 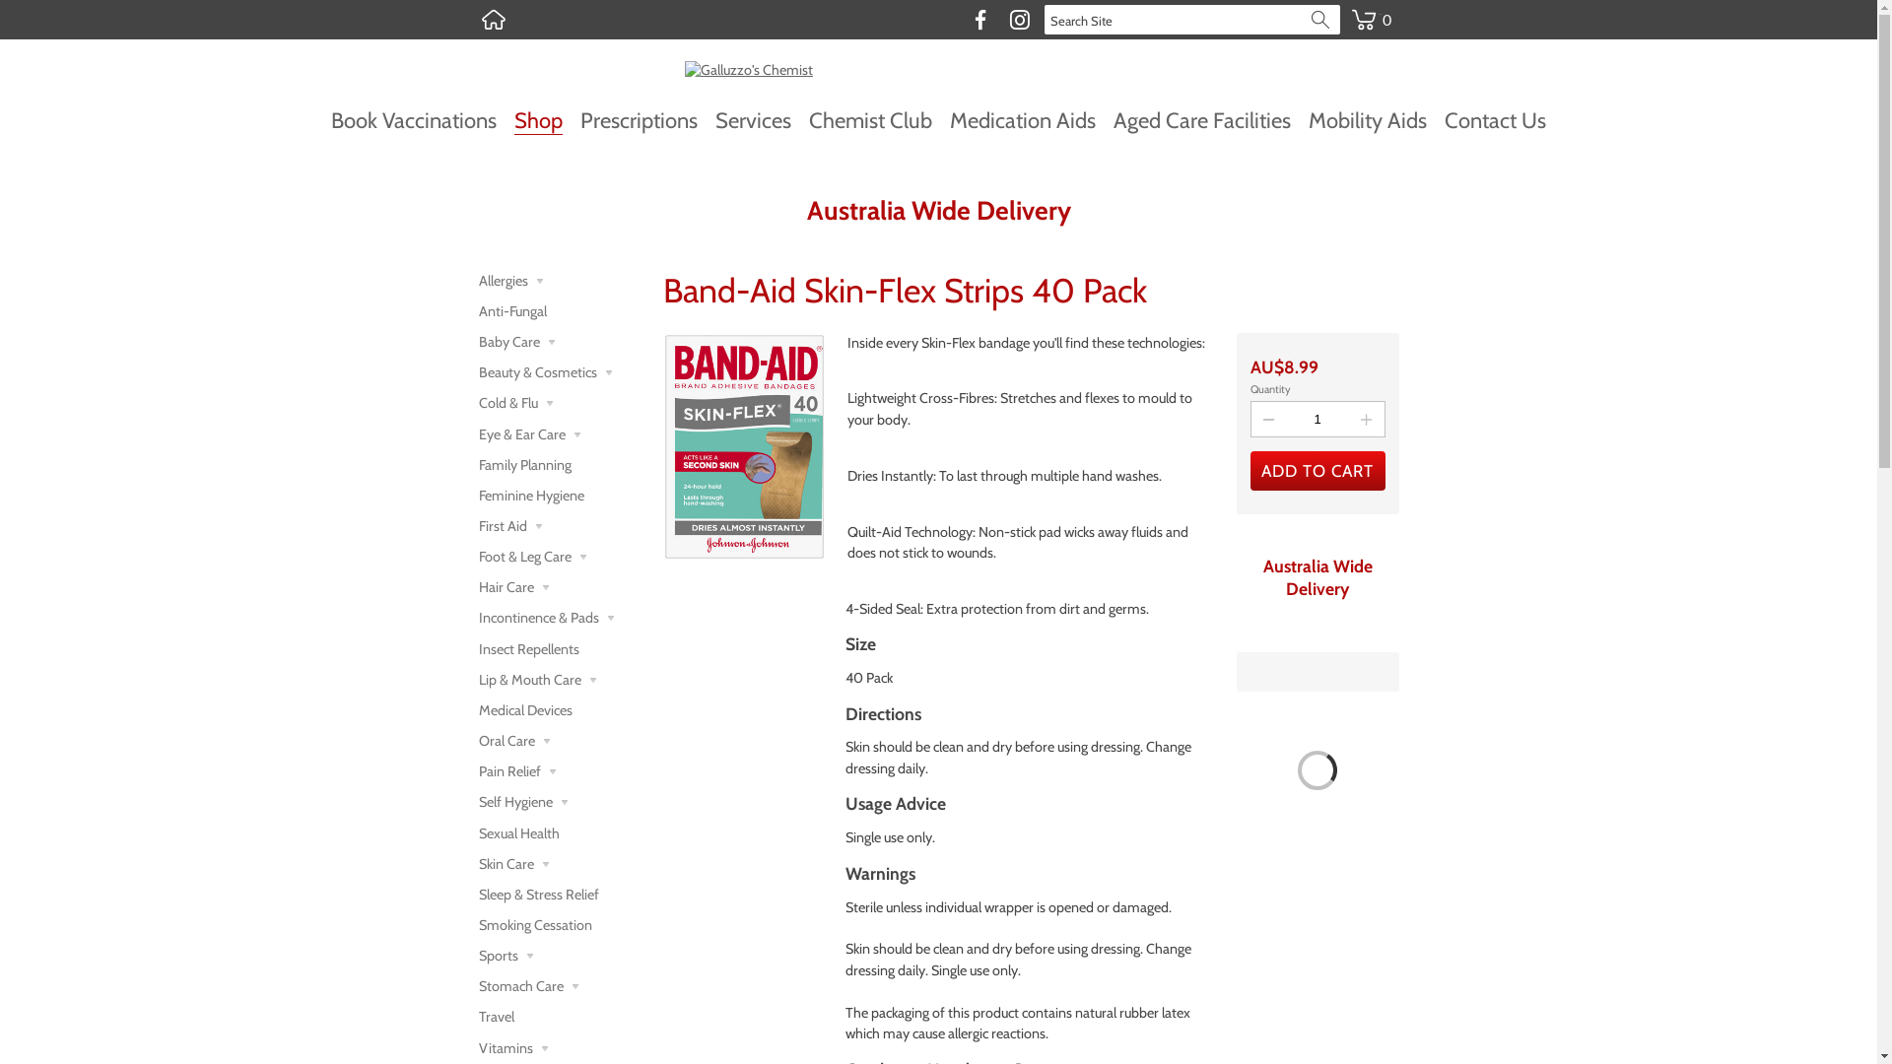 What do you see at coordinates (560, 680) in the screenshot?
I see `Lip & Mouth Care     ` at bounding box center [560, 680].